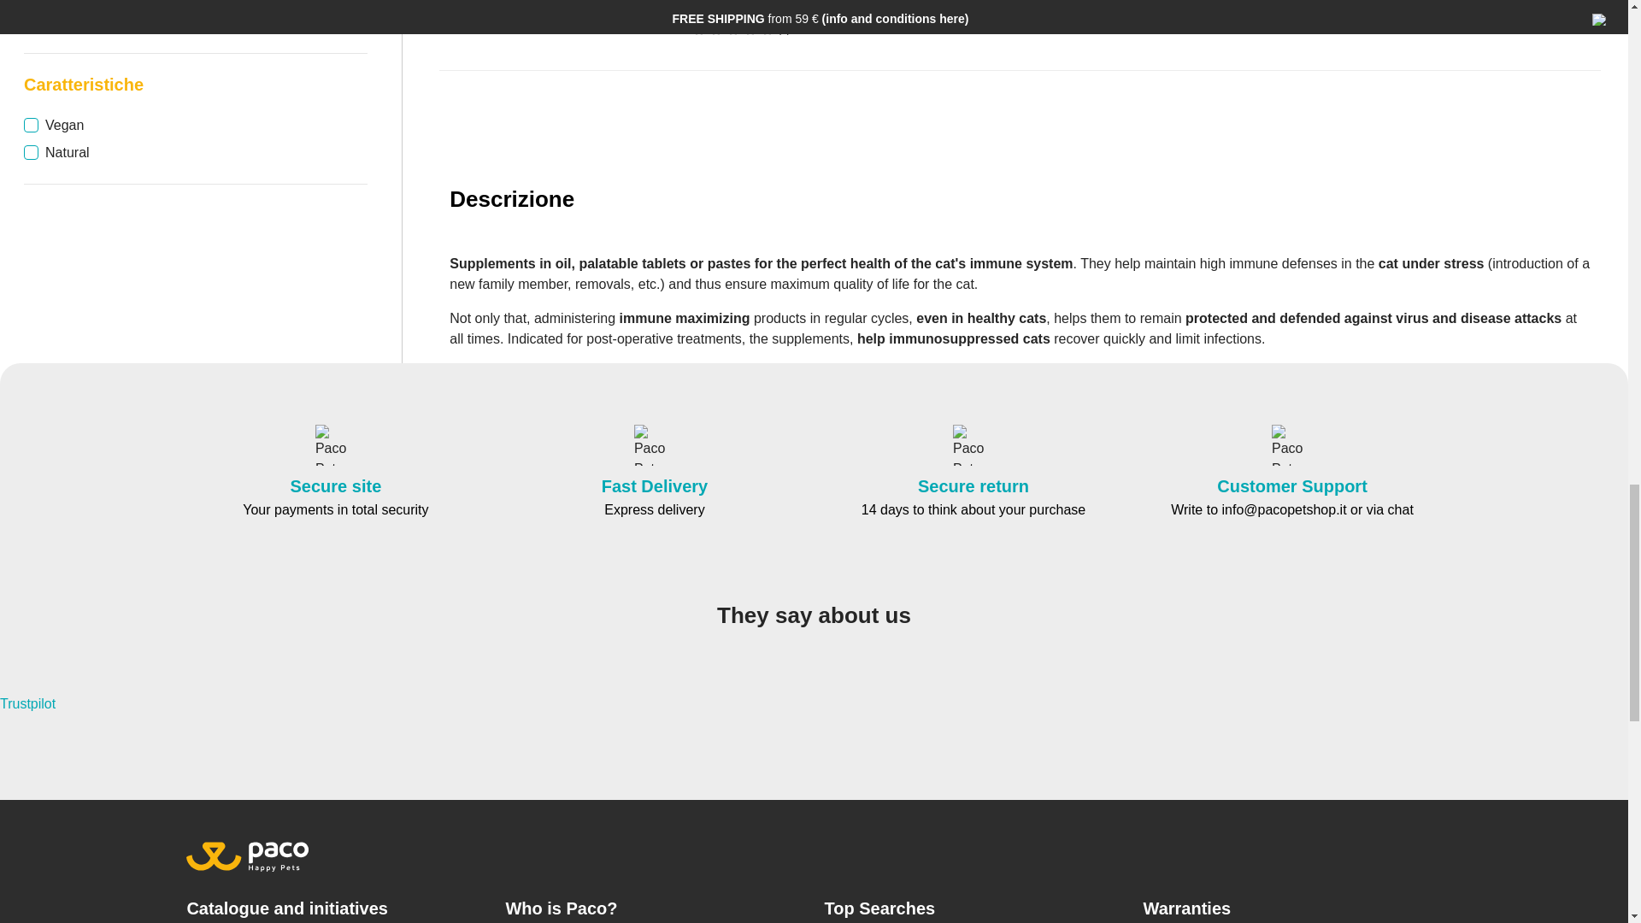  Describe the element at coordinates (1292, 444) in the screenshot. I see `Paco Pet Shop` at that location.